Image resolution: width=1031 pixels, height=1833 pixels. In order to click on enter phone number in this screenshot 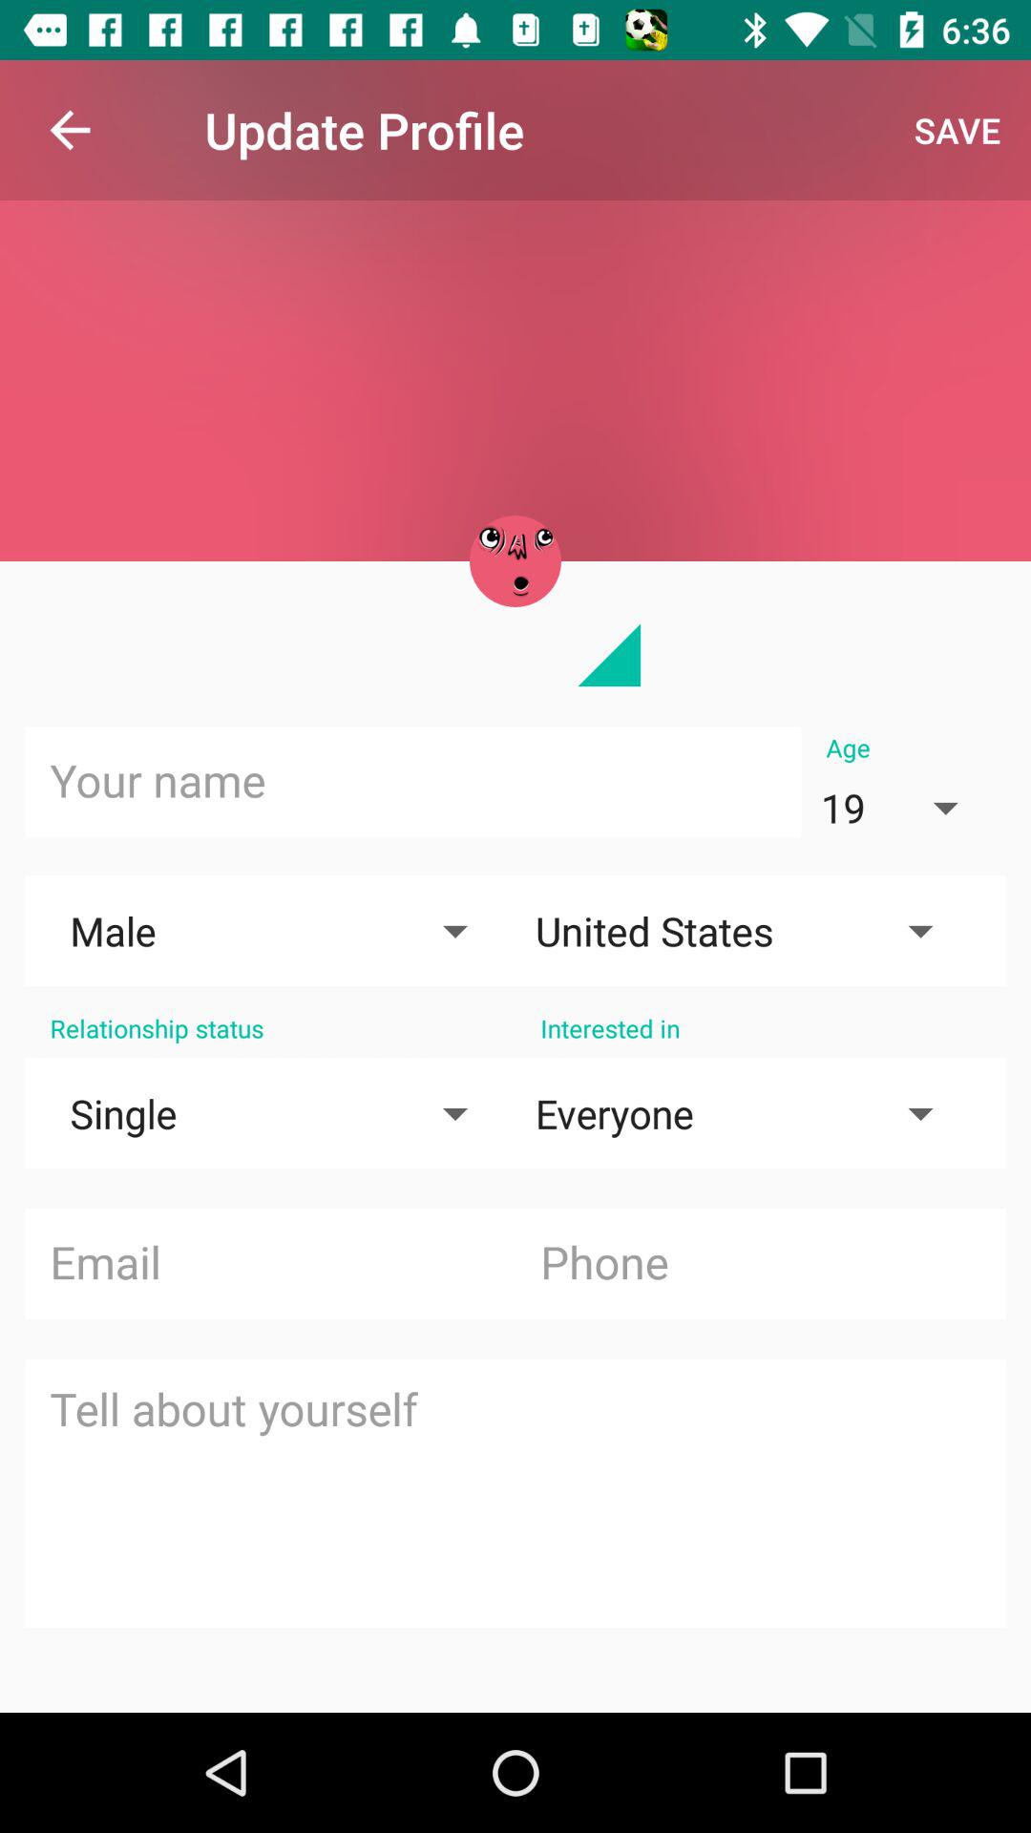, I will do `click(760, 1264)`.